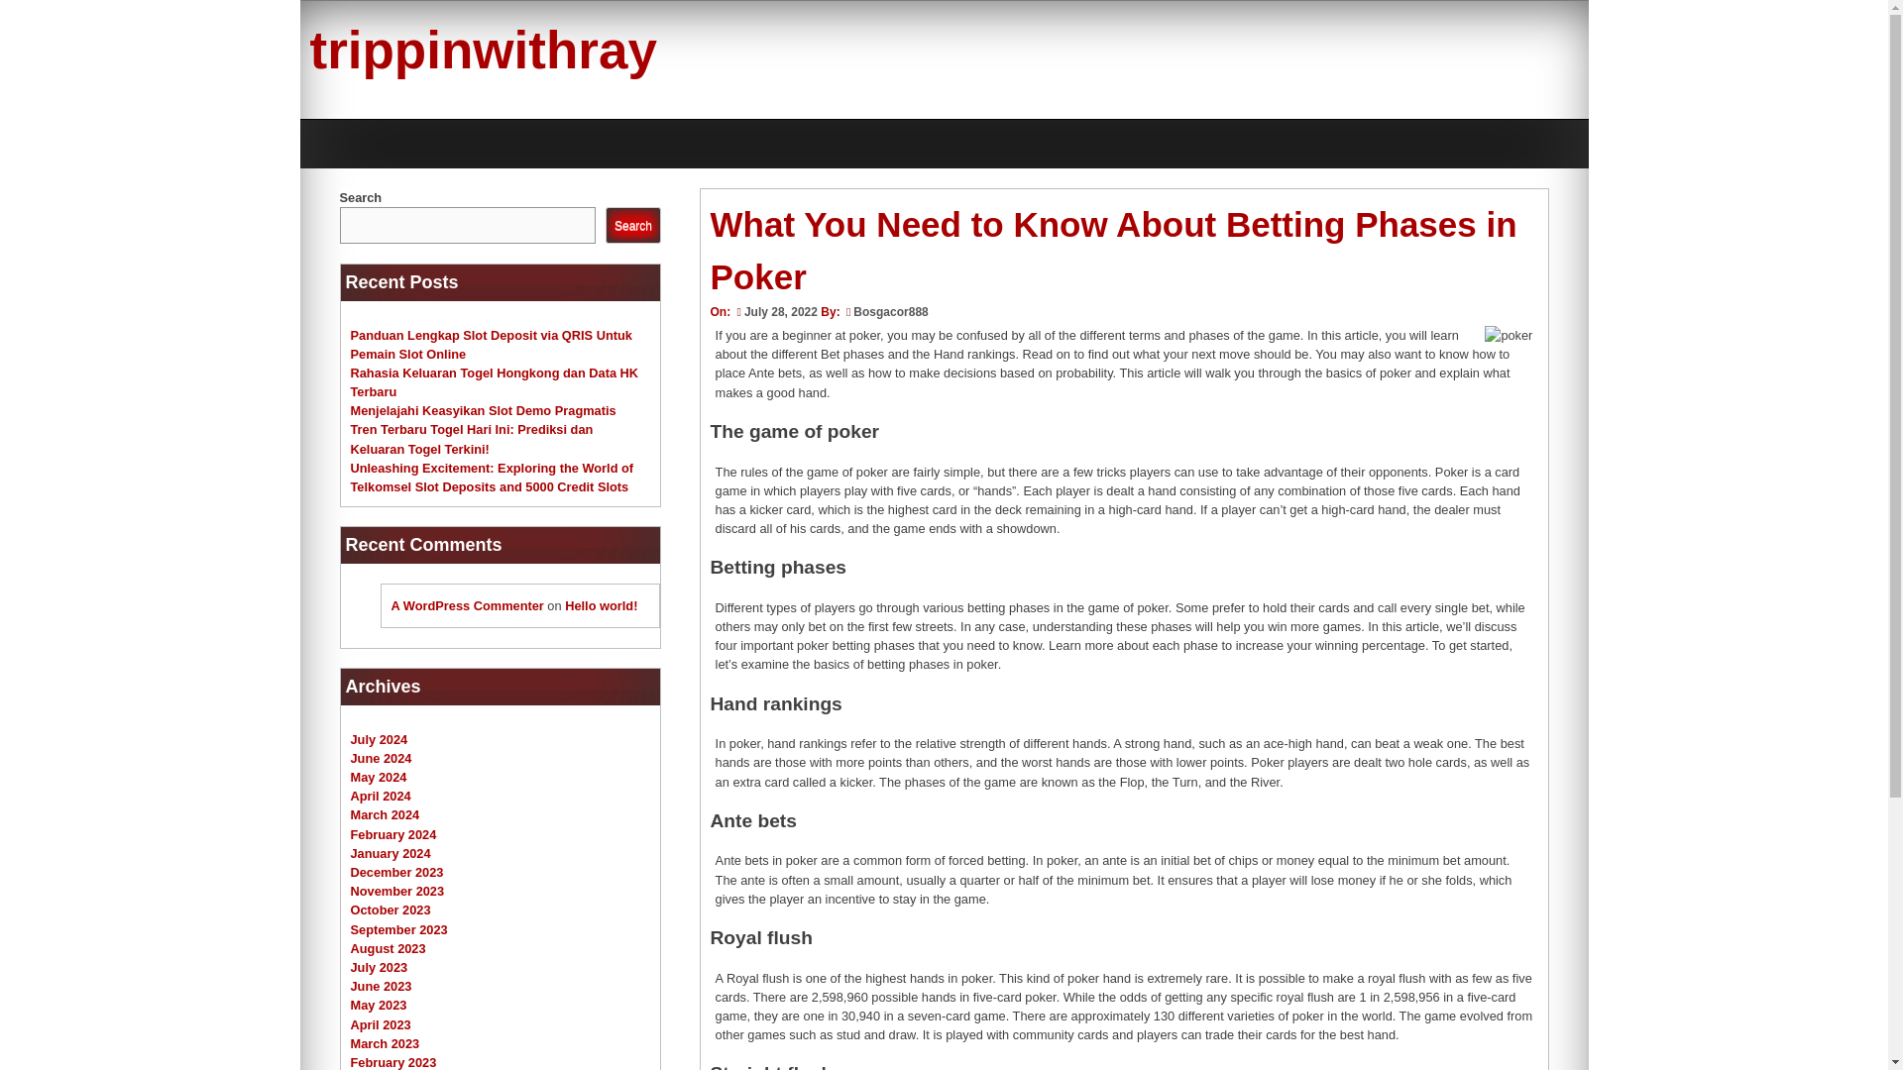  Describe the element at coordinates (379, 967) in the screenshot. I see `July 2023` at that location.